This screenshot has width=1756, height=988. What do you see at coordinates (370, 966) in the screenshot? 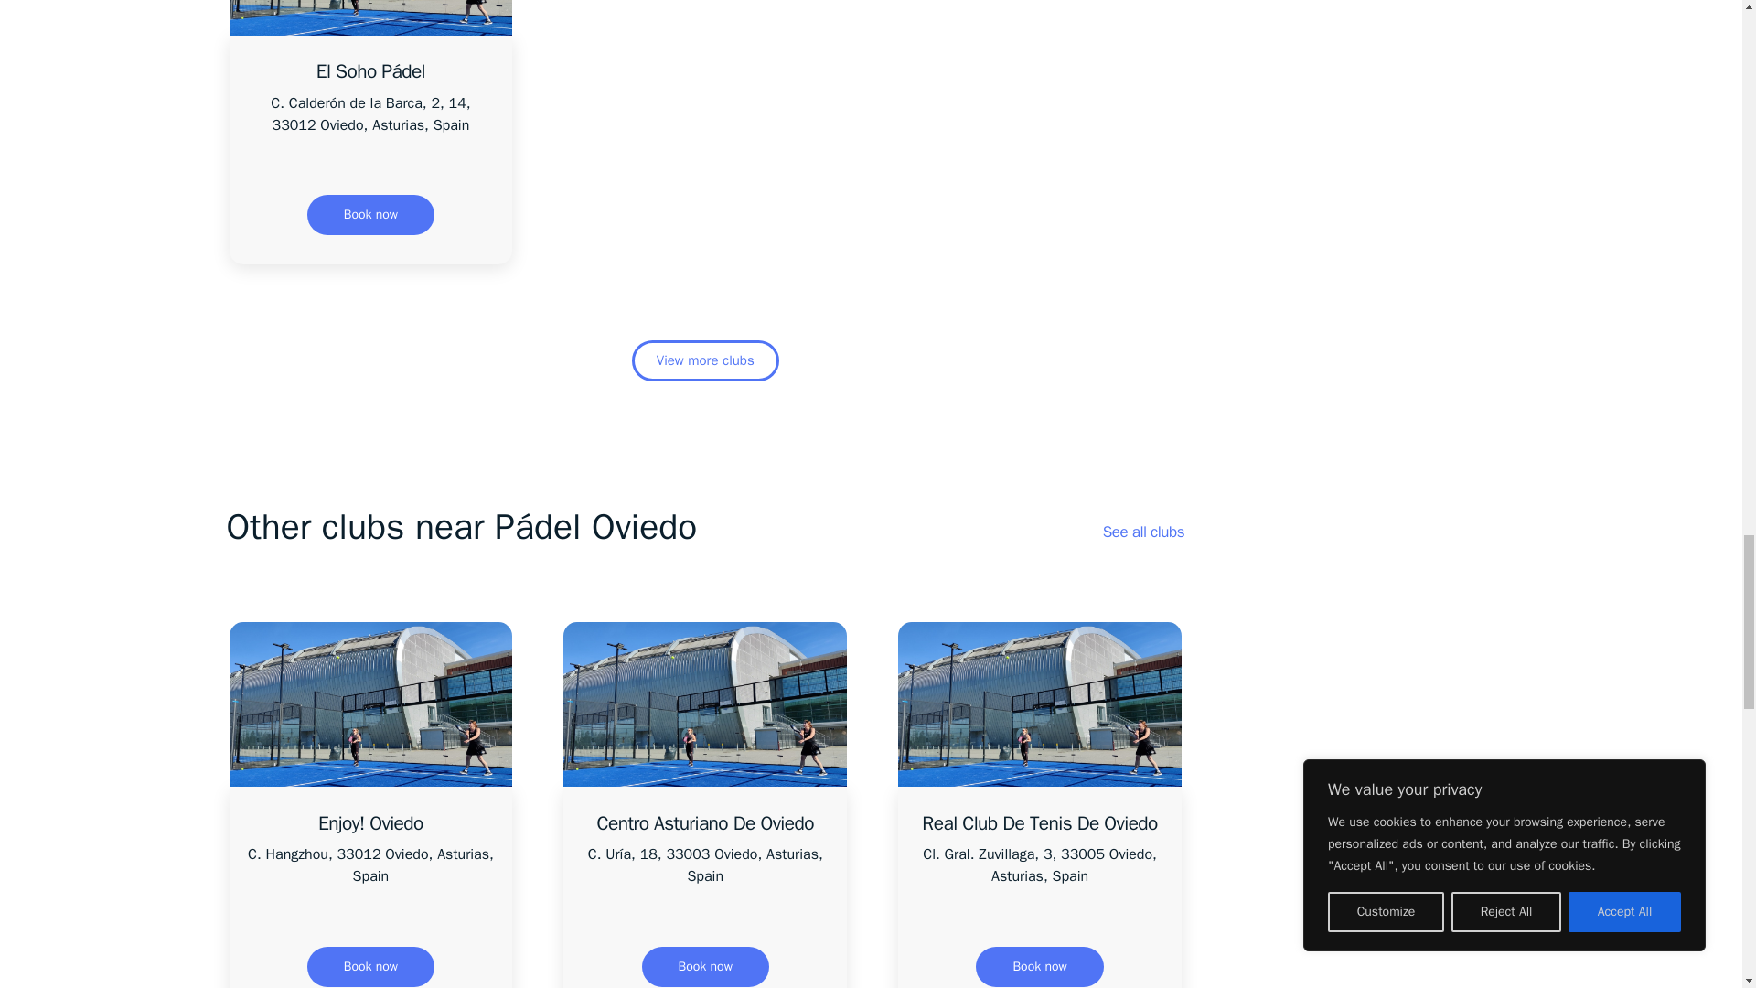
I see `Book now` at bounding box center [370, 966].